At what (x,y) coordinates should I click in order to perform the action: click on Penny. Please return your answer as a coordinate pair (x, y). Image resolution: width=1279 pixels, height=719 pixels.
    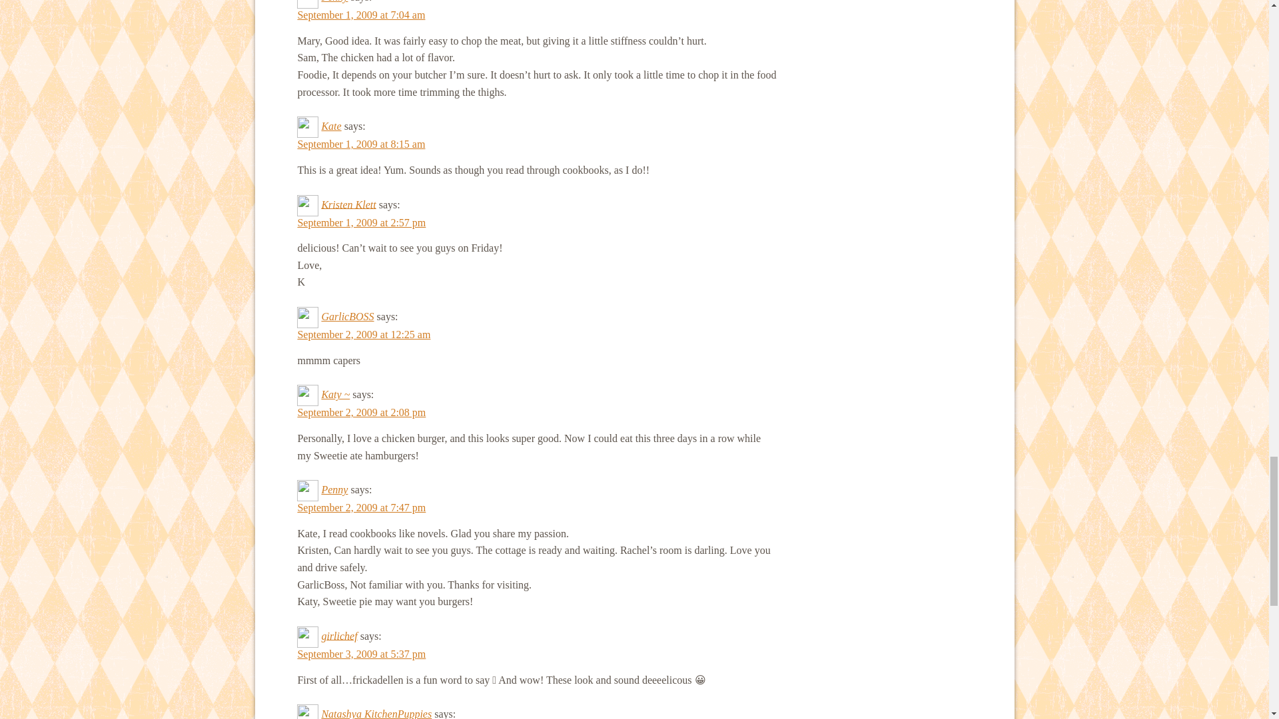
    Looking at the image, I should click on (334, 1).